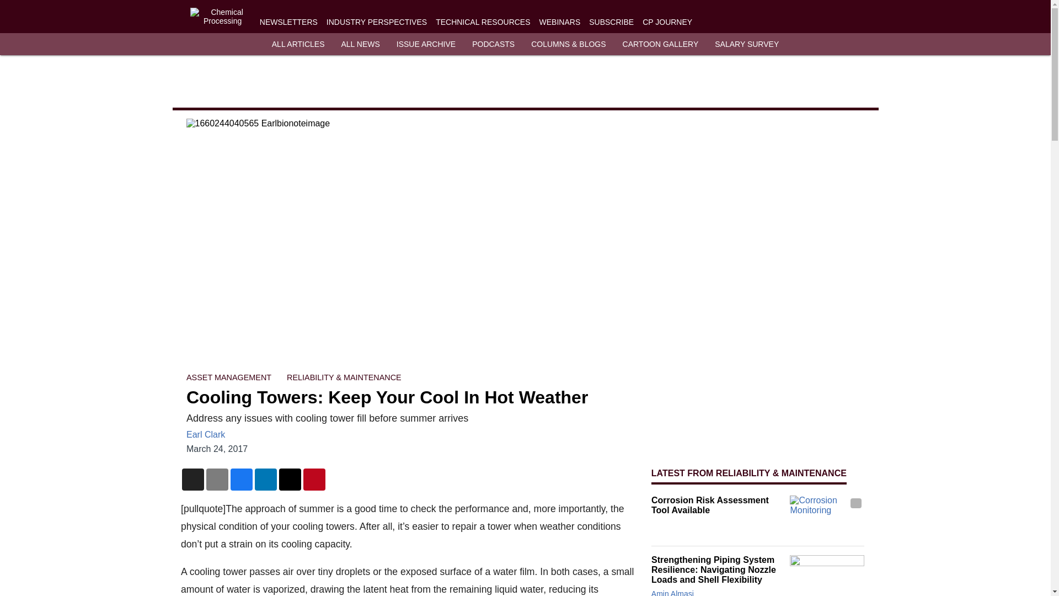 This screenshot has width=1059, height=596. I want to click on TECHNICAL RESOURCES, so click(483, 22).